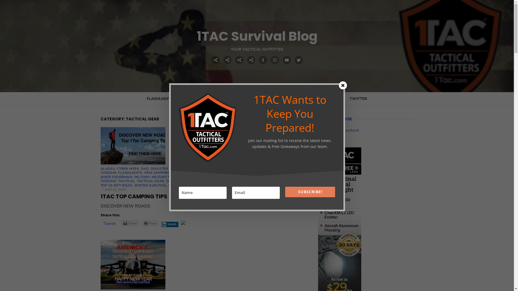  Describe the element at coordinates (227, 173) in the screenshot. I see `HAPPY HOLIDAYS FIRST RESPONDERS` at that location.